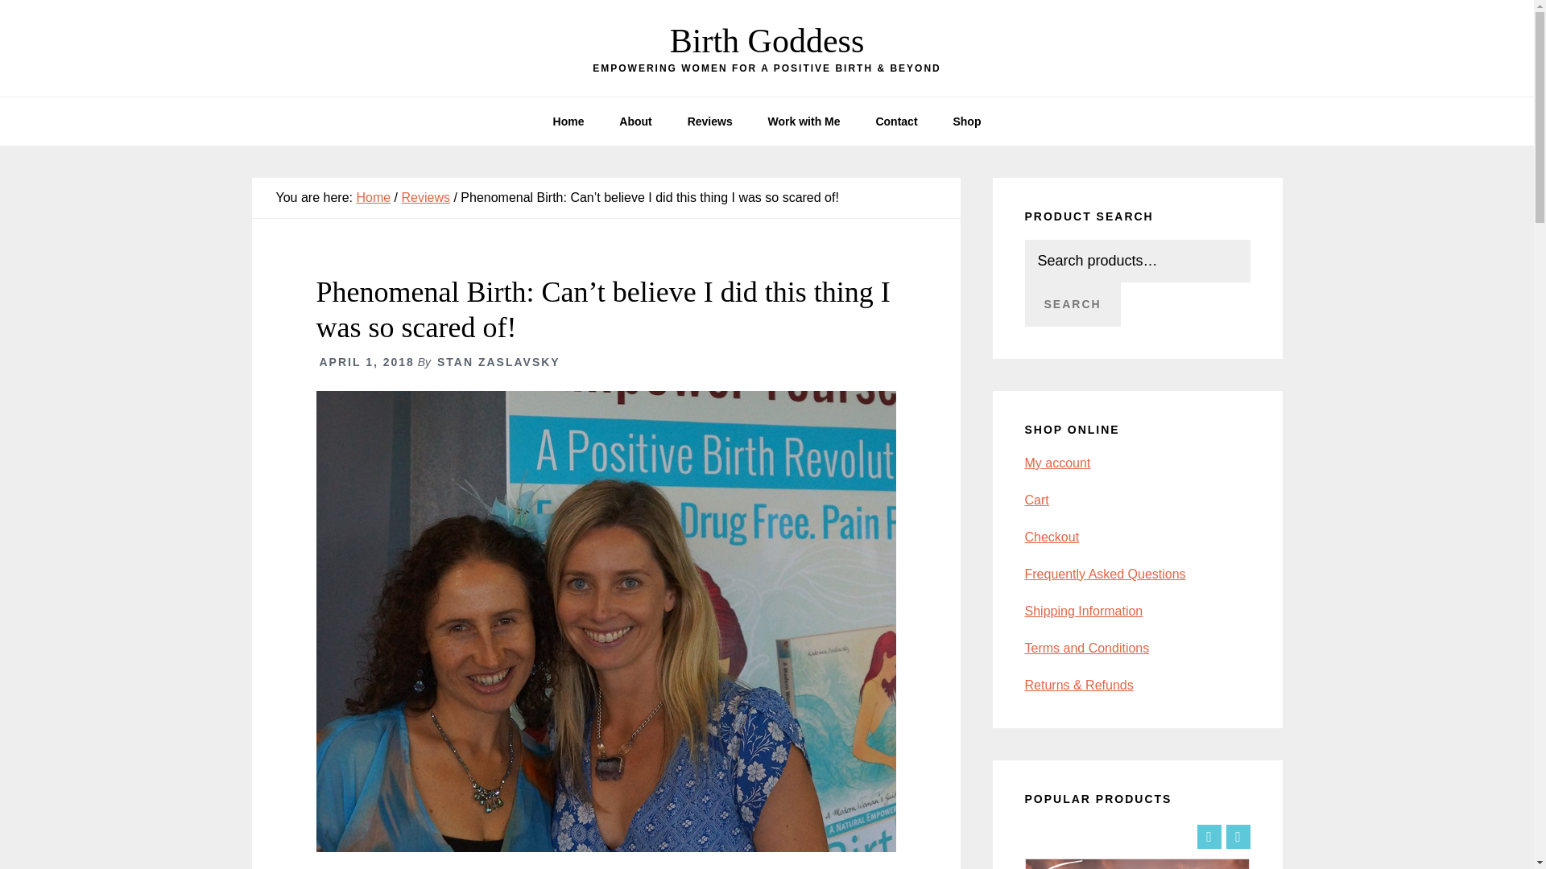 This screenshot has height=869, width=1546. Describe the element at coordinates (1082, 610) in the screenshot. I see `Shipping Information` at that location.